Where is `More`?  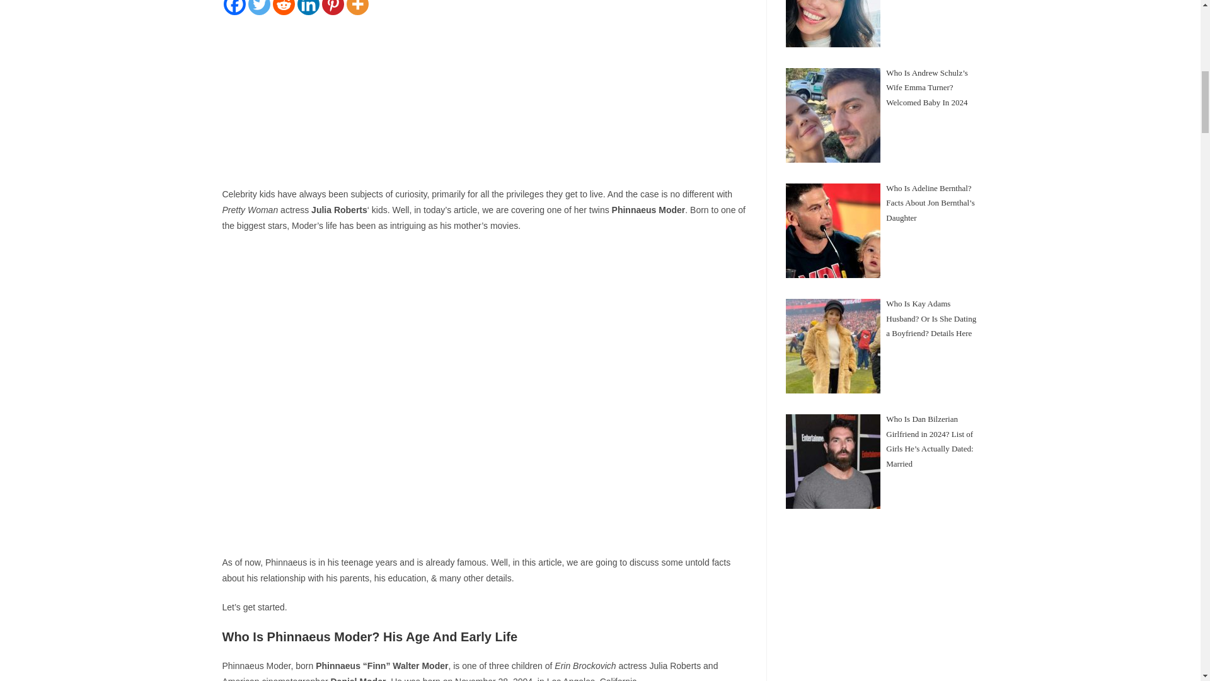
More is located at coordinates (357, 8).